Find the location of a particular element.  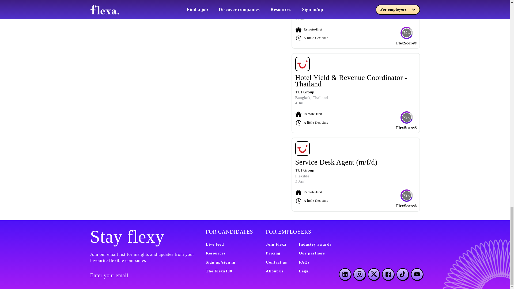

TUI Group is located at coordinates (305, 7).